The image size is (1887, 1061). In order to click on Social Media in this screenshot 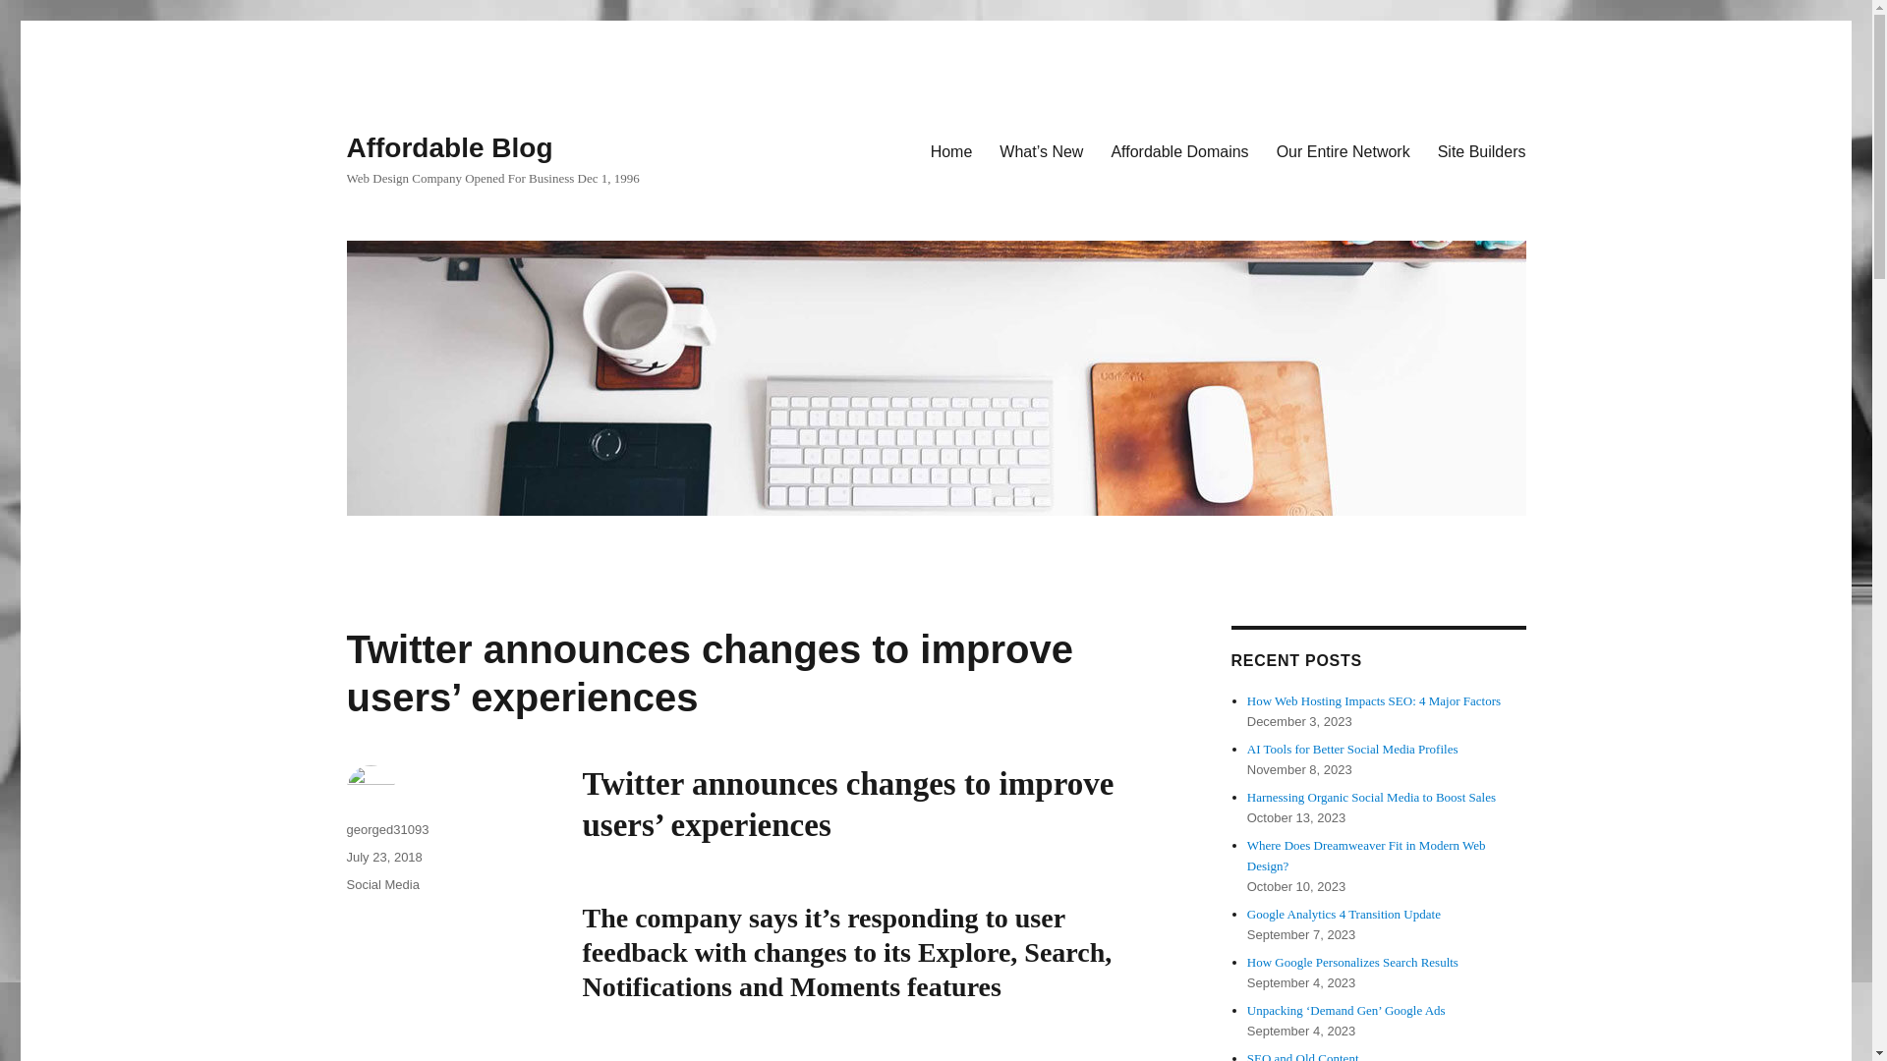, I will do `click(381, 884)`.